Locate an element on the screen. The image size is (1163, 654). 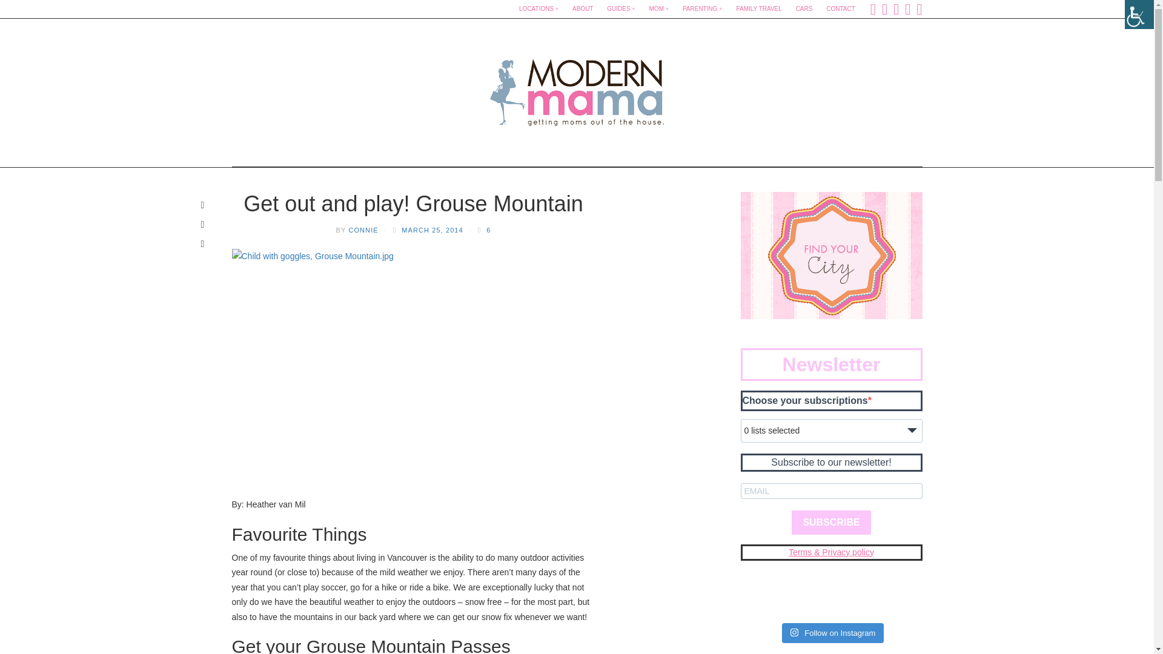
Modern Mama is located at coordinates (577, 88).